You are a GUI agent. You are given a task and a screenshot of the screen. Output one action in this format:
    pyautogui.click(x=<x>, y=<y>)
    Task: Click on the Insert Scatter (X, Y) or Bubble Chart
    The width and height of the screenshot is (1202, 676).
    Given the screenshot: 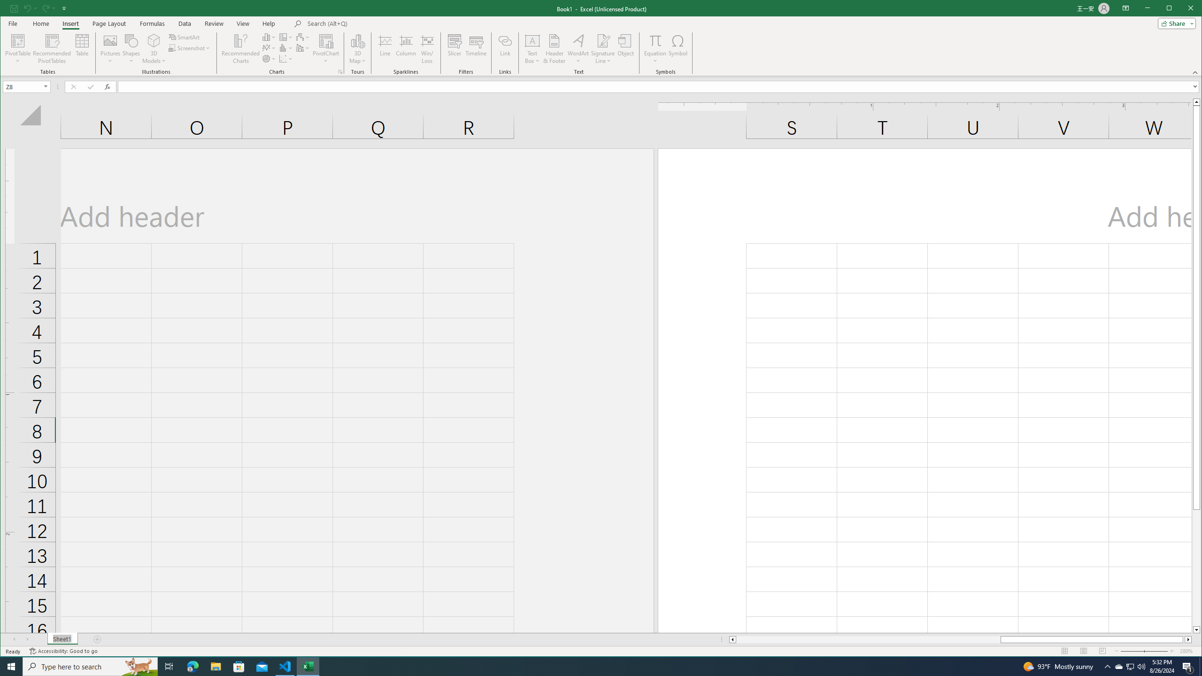 What is the action you would take?
    pyautogui.click(x=286, y=58)
    